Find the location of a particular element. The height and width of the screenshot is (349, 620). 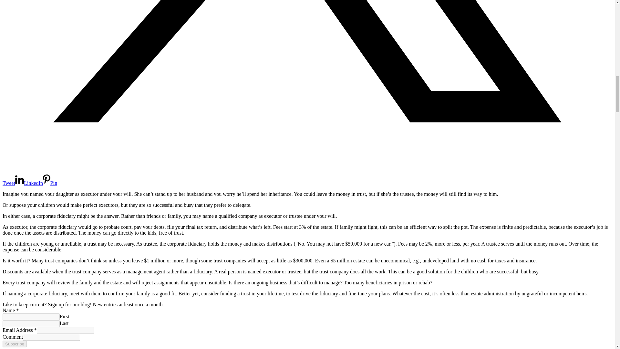

Pin is located at coordinates (50, 183).